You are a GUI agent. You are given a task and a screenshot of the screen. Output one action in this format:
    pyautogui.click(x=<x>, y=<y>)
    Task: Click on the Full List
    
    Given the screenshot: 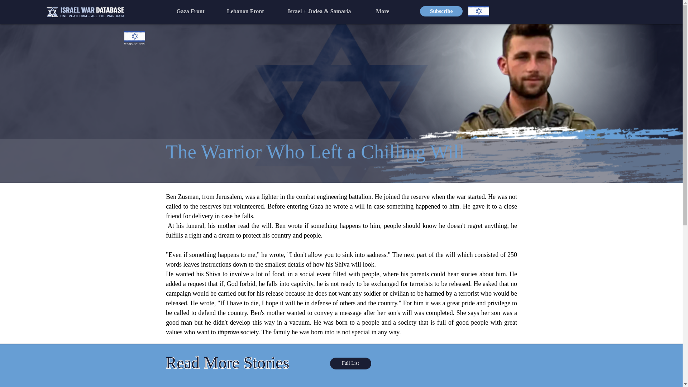 What is the action you would take?
    pyautogui.click(x=350, y=363)
    